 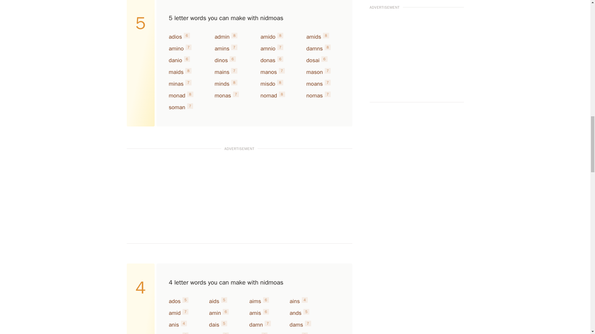 I want to click on amins, so click(x=222, y=48).